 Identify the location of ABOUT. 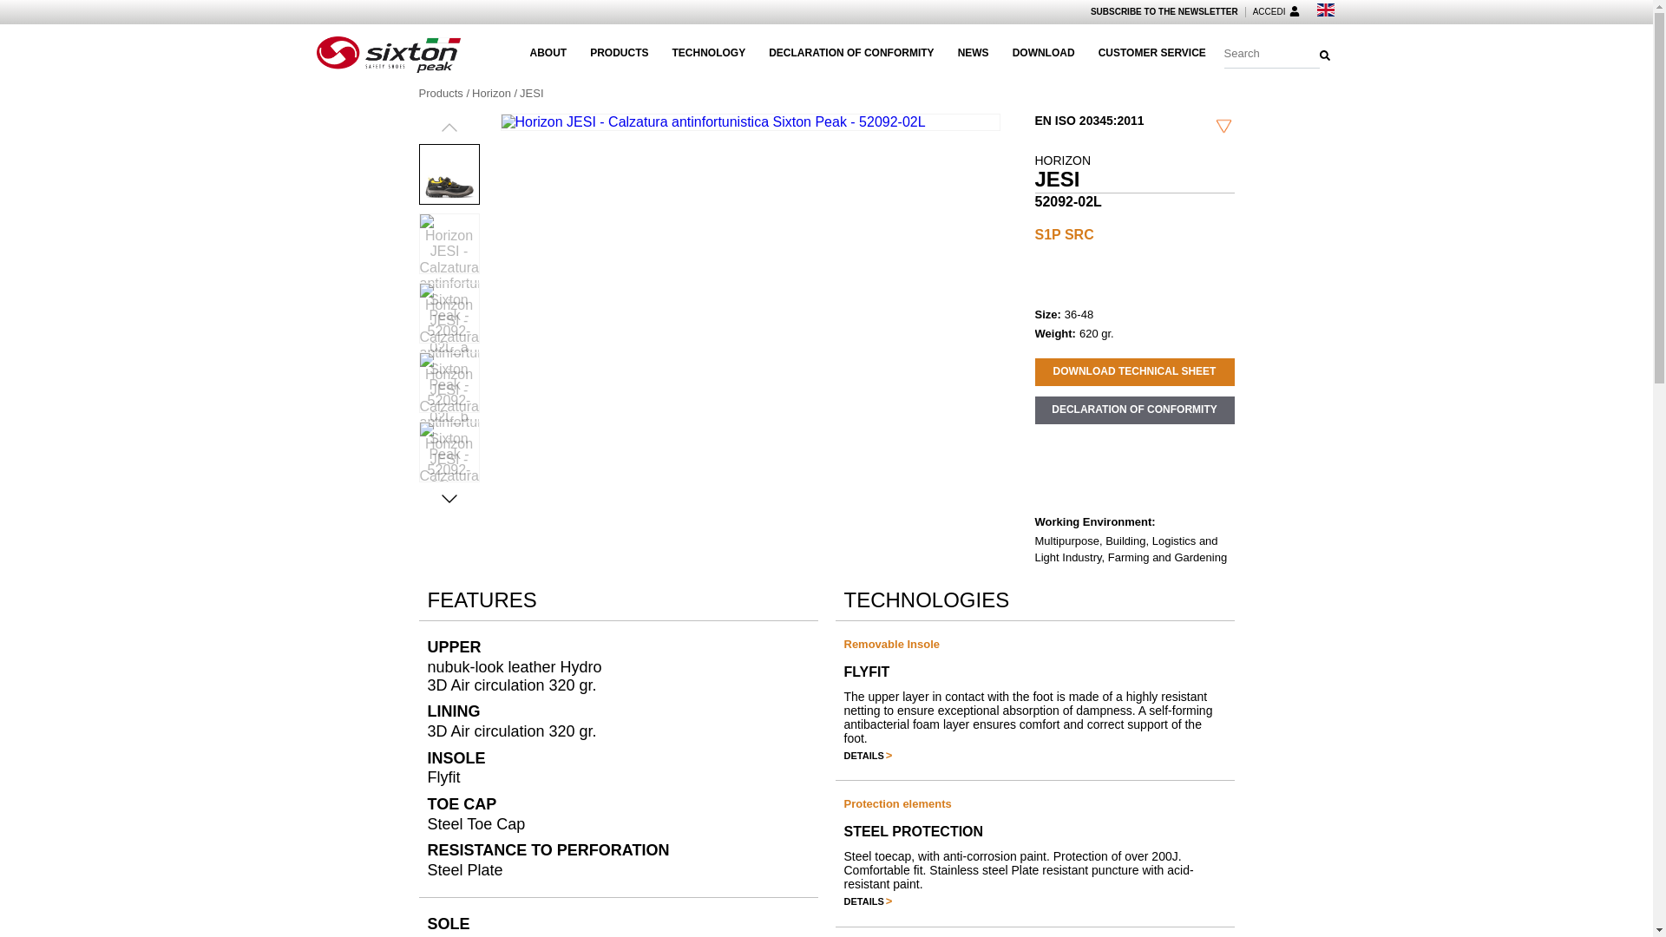
(548, 54).